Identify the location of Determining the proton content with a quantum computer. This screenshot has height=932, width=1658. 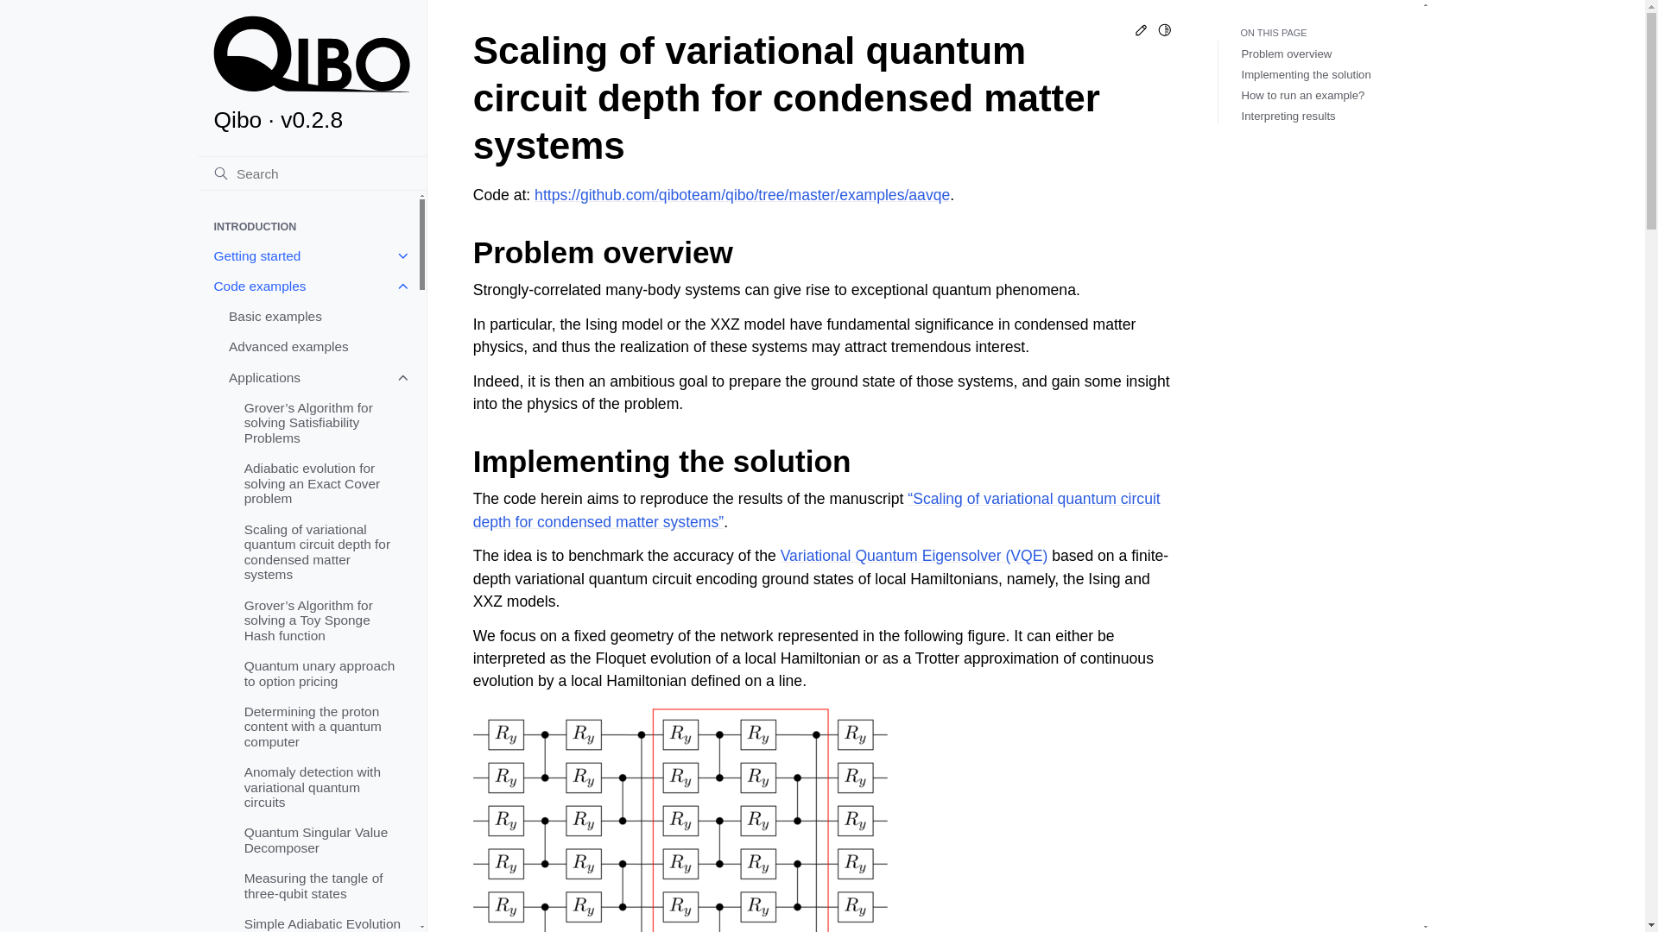
(323, 726).